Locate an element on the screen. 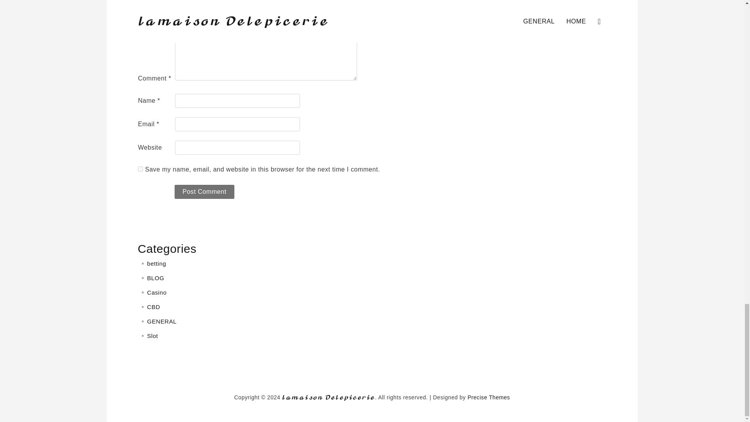 The width and height of the screenshot is (750, 422). betting is located at coordinates (156, 263).